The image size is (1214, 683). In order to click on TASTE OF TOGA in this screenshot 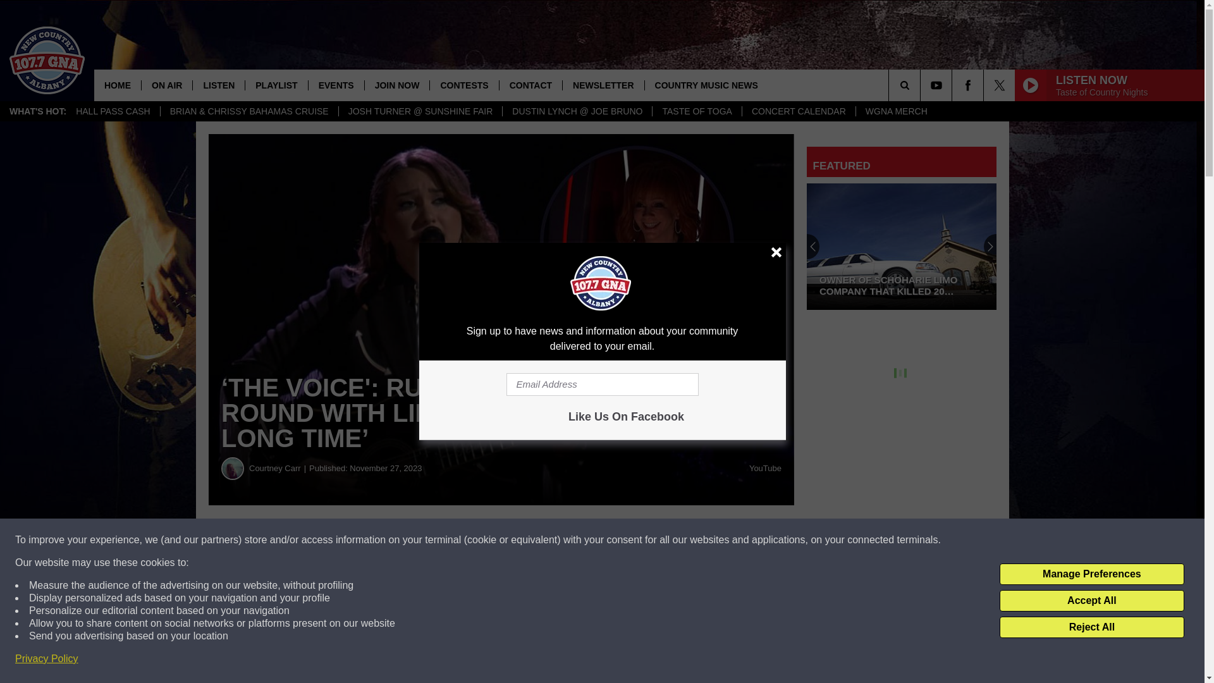, I will do `click(696, 111)`.